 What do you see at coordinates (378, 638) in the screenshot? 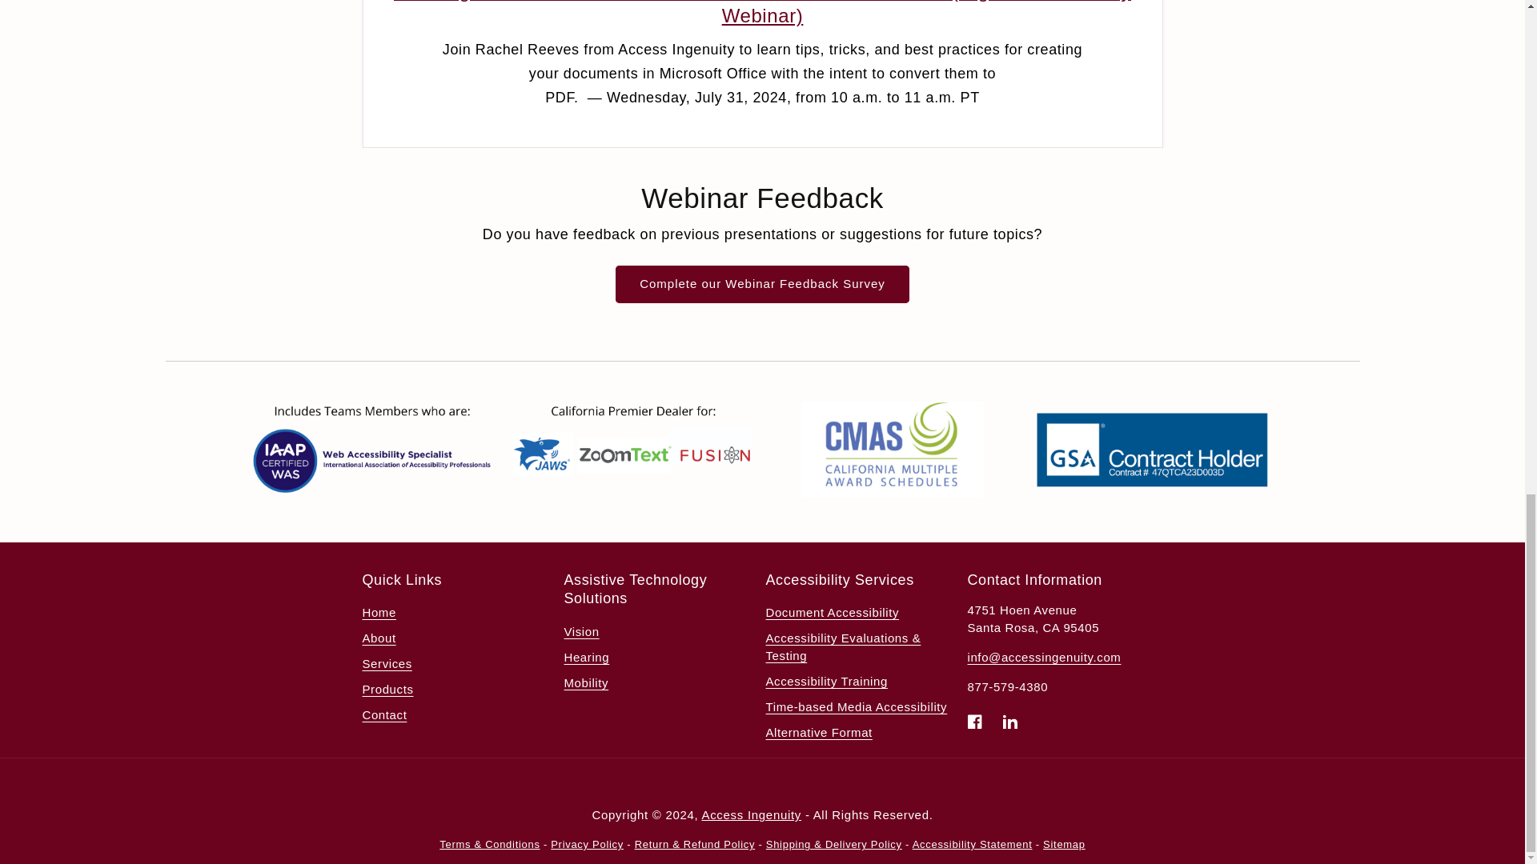
I see `About` at bounding box center [378, 638].